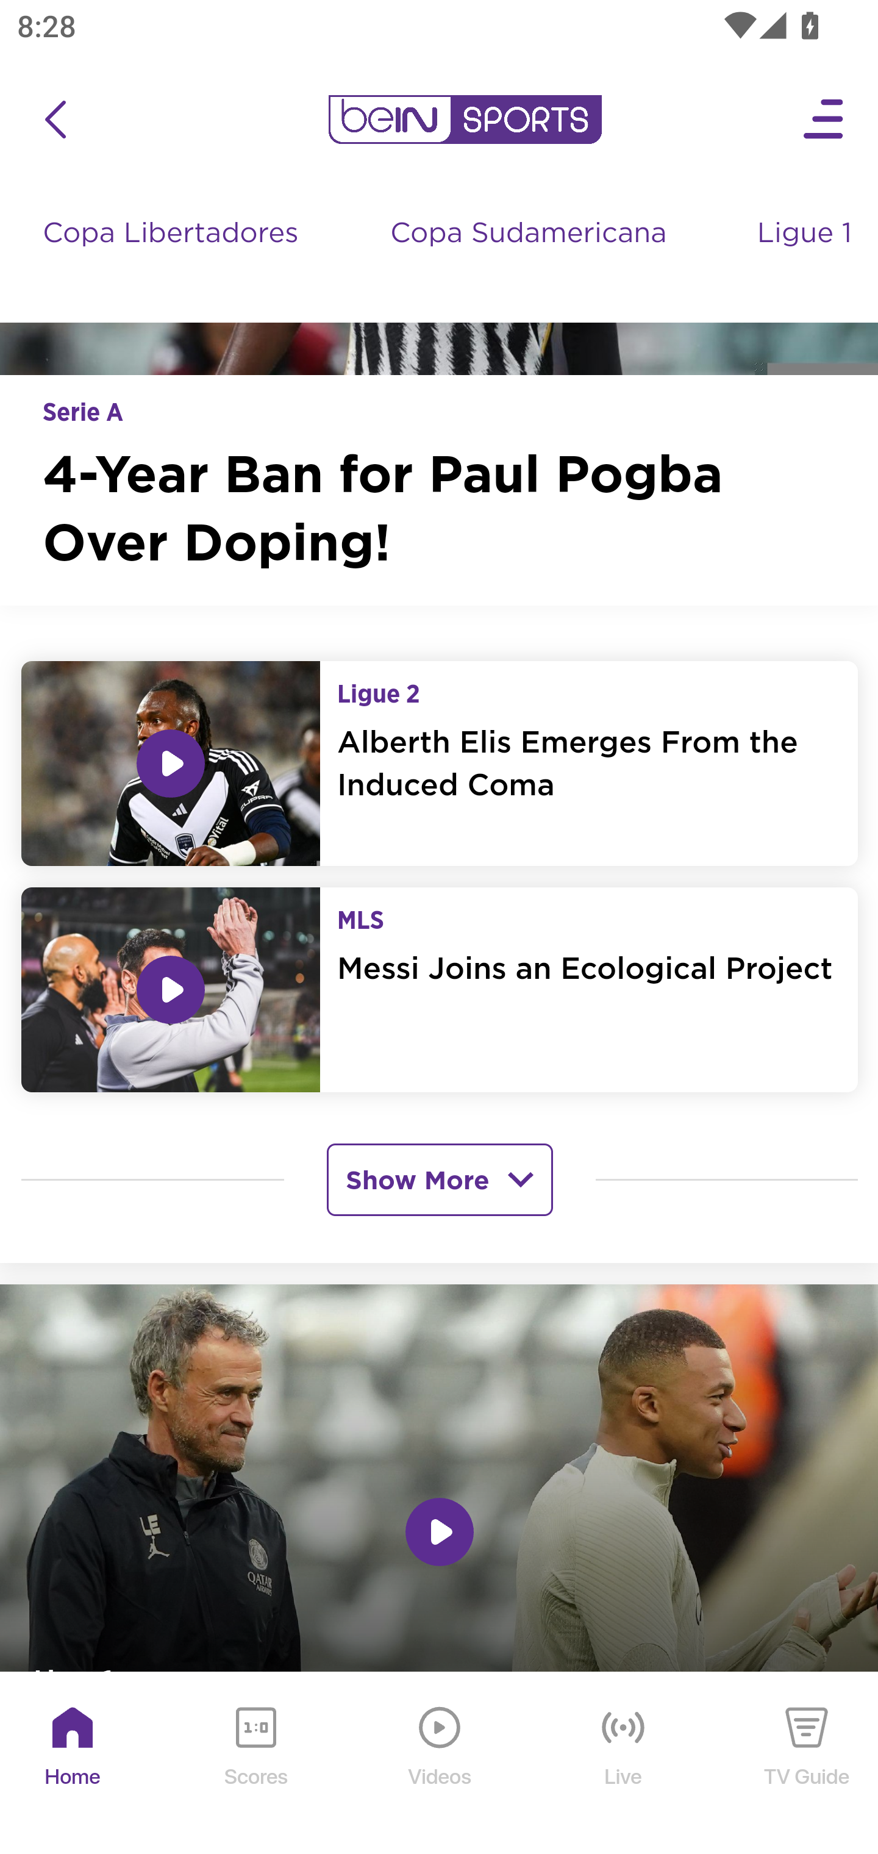 The width and height of the screenshot is (878, 1854). I want to click on TV Guide TV Guide Icon TV Guide, so click(807, 1766).